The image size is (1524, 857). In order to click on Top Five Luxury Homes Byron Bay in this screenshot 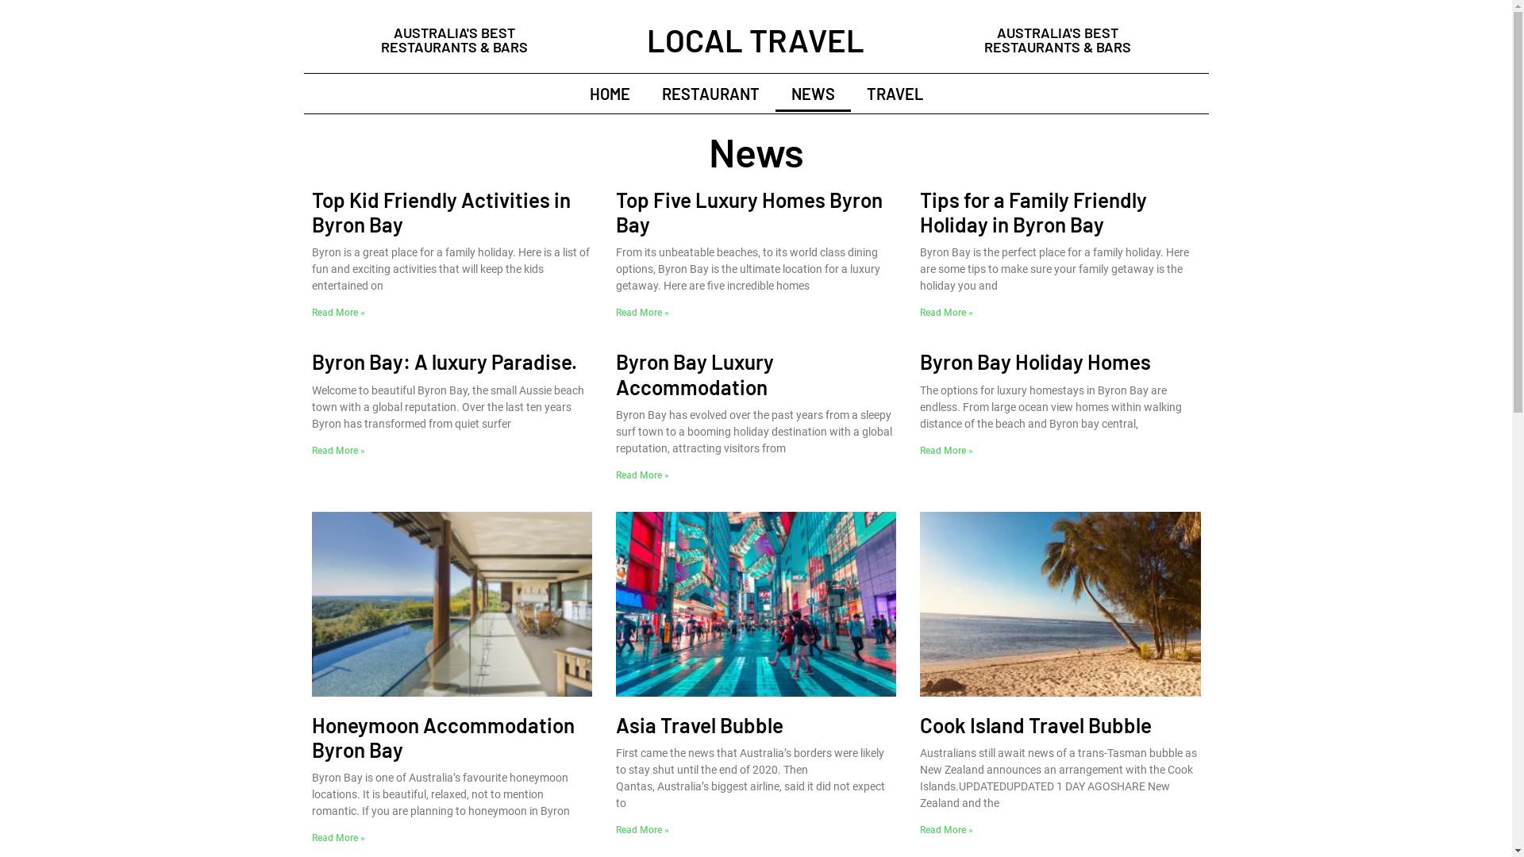, I will do `click(749, 212)`.